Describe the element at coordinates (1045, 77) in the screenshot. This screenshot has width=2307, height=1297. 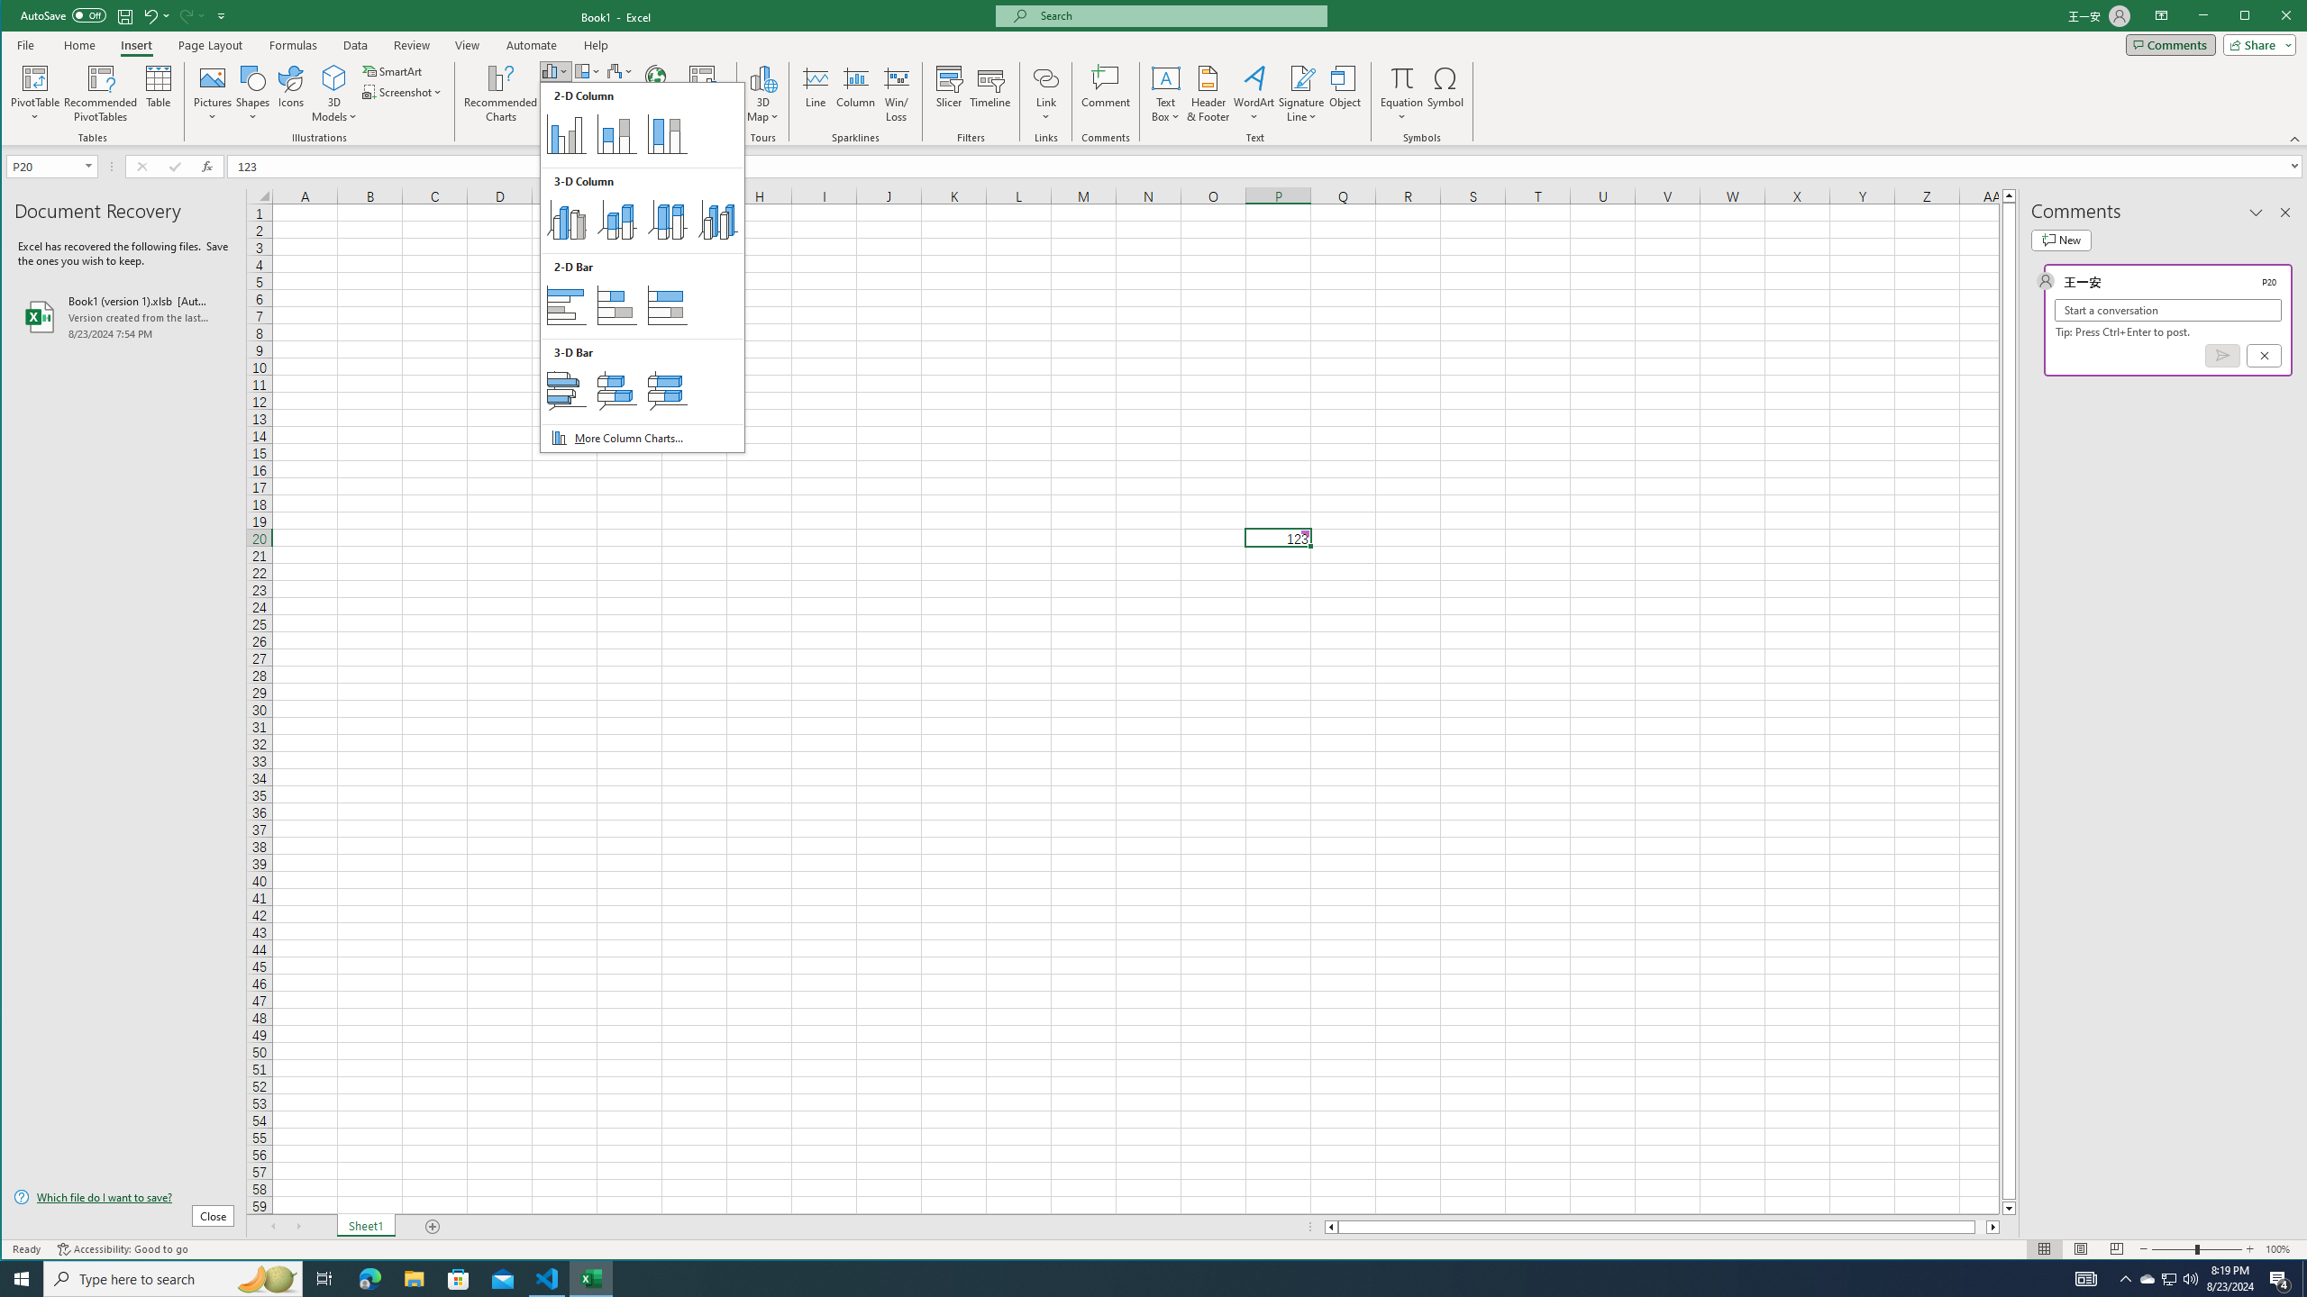
I see `Link` at that location.